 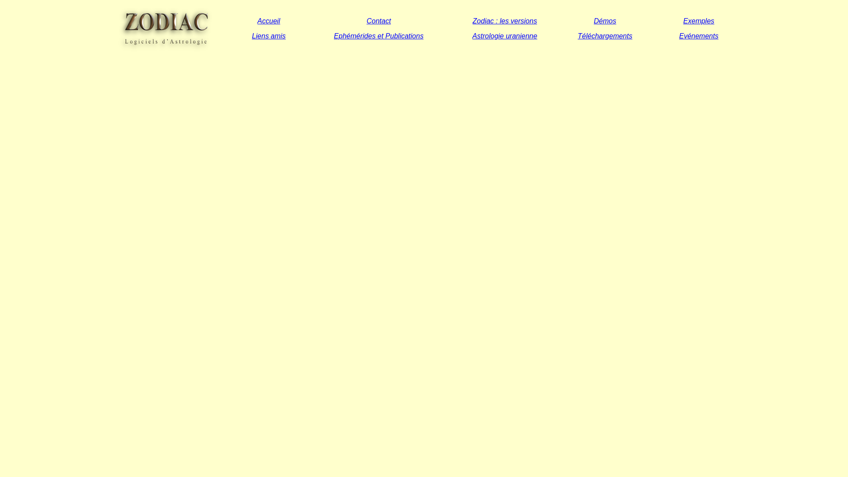 What do you see at coordinates (269, 20) in the screenshot?
I see `Accueil` at bounding box center [269, 20].